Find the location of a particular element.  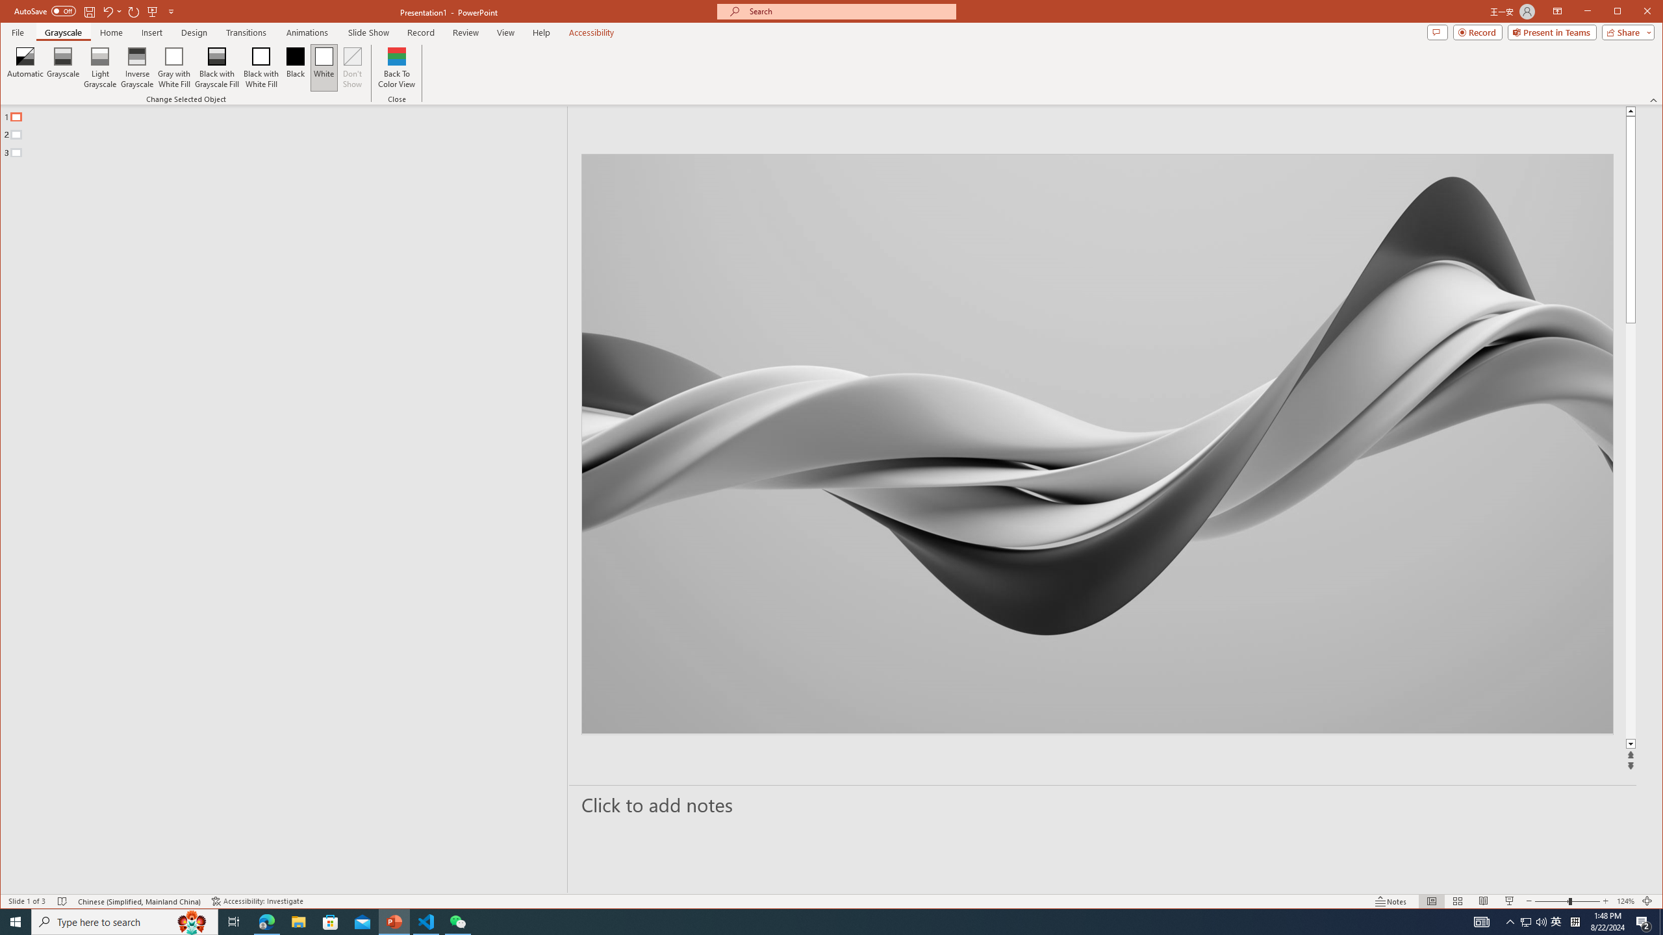

Black with White Fill is located at coordinates (261, 68).